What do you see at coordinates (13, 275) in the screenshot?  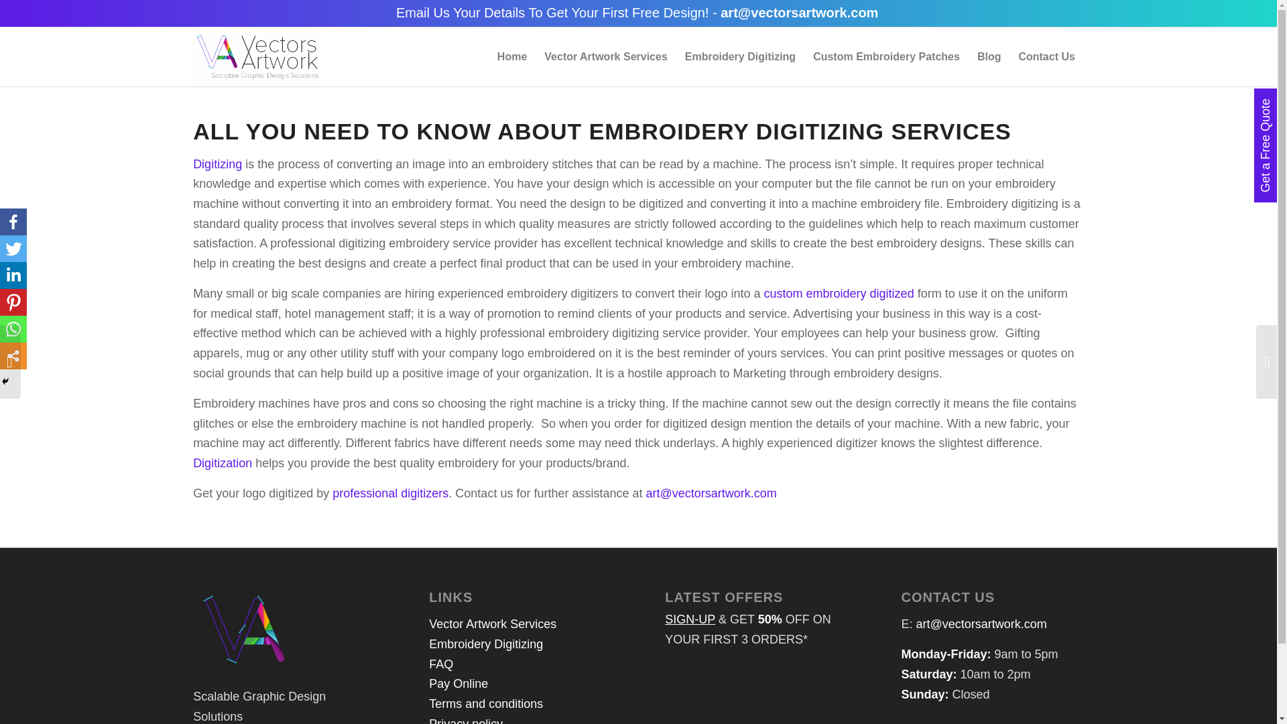 I see `Linkedin` at bounding box center [13, 275].